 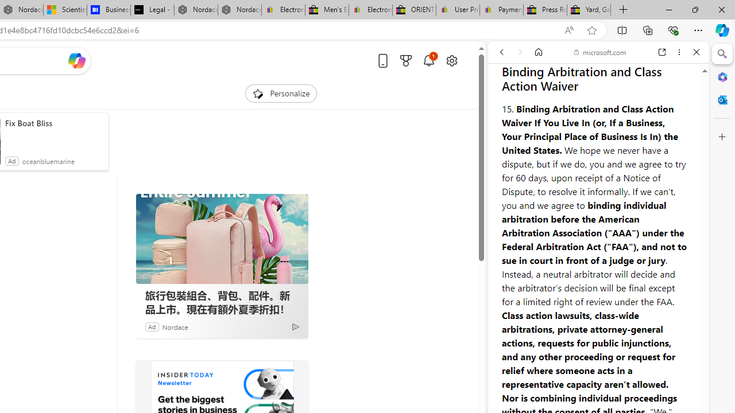 What do you see at coordinates (520, 52) in the screenshot?
I see `Forward` at bounding box center [520, 52].